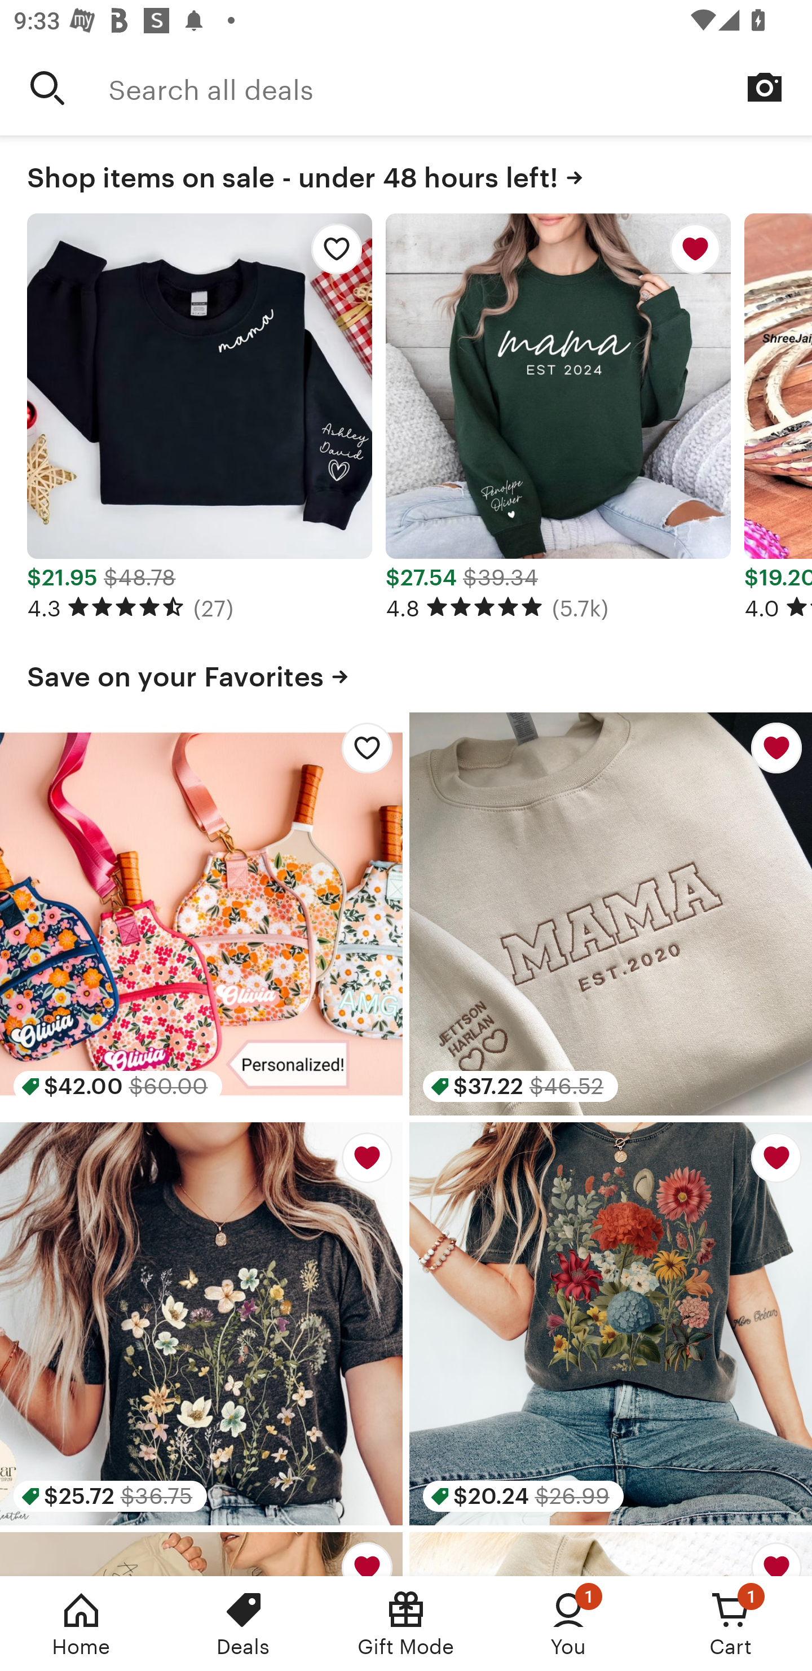 This screenshot has width=812, height=1671. What do you see at coordinates (568, 1624) in the screenshot?
I see `You, 1 new notification You` at bounding box center [568, 1624].